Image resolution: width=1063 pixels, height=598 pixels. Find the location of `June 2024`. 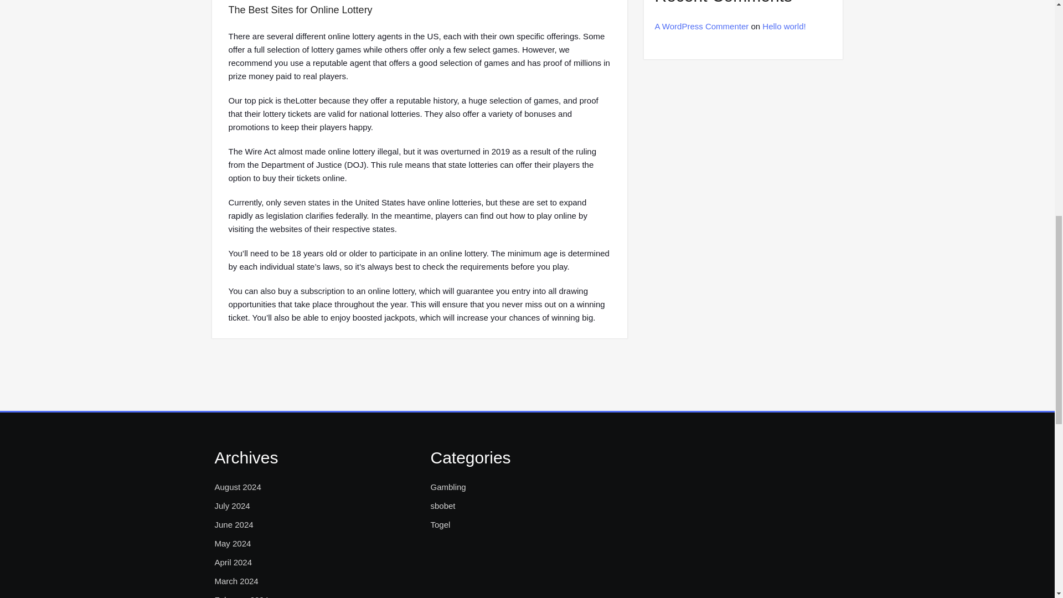

June 2024 is located at coordinates (234, 525).